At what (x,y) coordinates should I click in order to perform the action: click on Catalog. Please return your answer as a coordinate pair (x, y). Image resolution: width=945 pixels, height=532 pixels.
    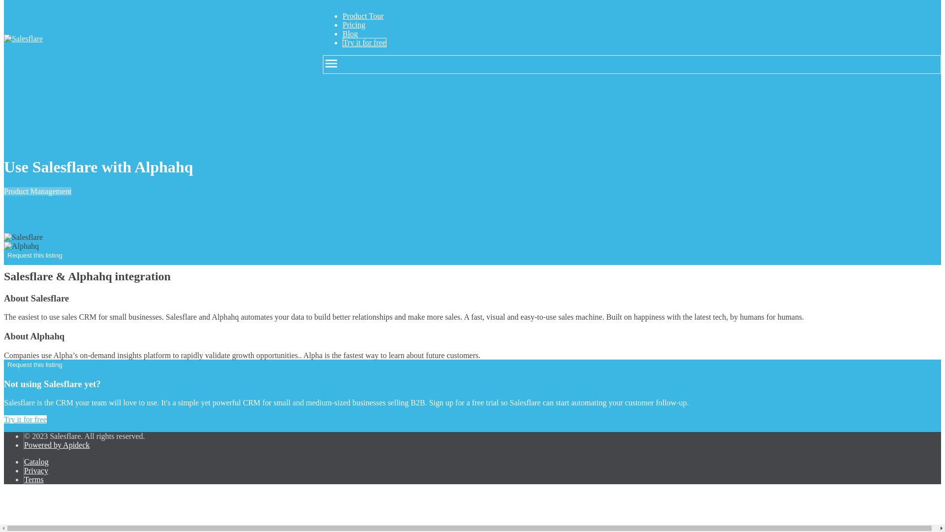
    Looking at the image, I should click on (36, 462).